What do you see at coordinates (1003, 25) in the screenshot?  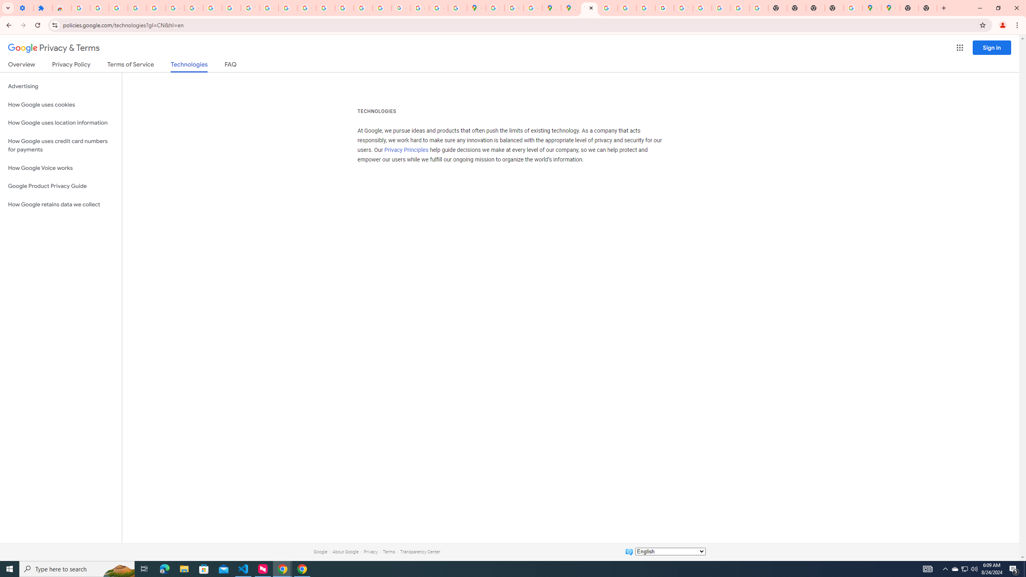 I see `You` at bounding box center [1003, 25].